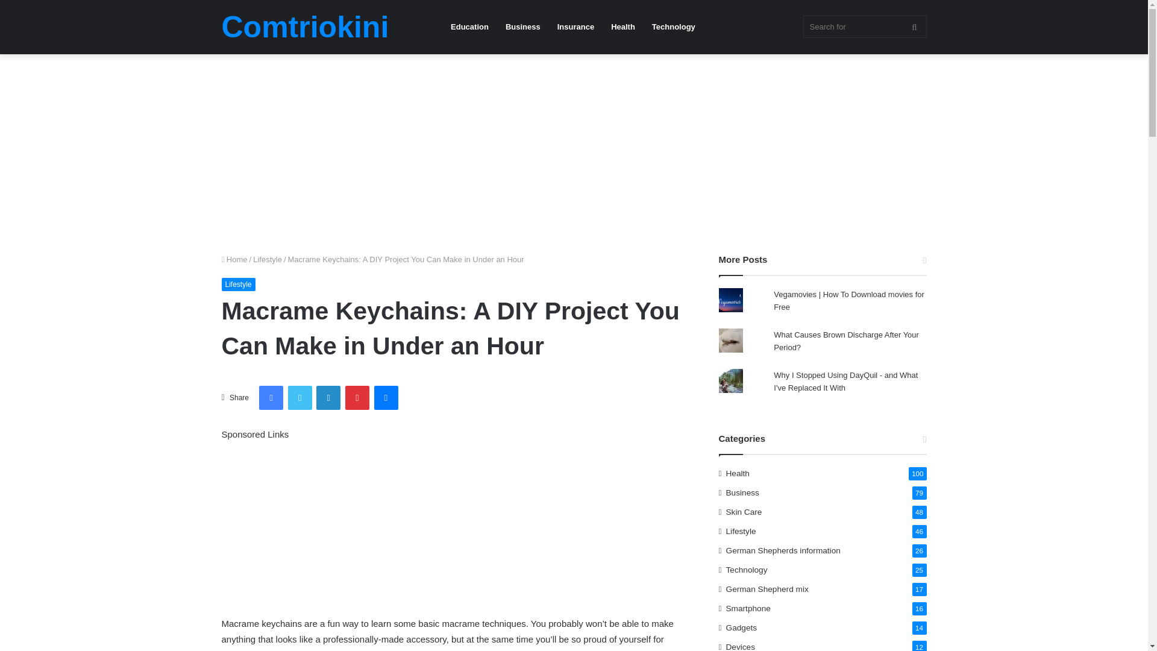 This screenshot has width=1157, height=651. Describe the element at coordinates (268, 259) in the screenshot. I see `Lifestyle` at that location.